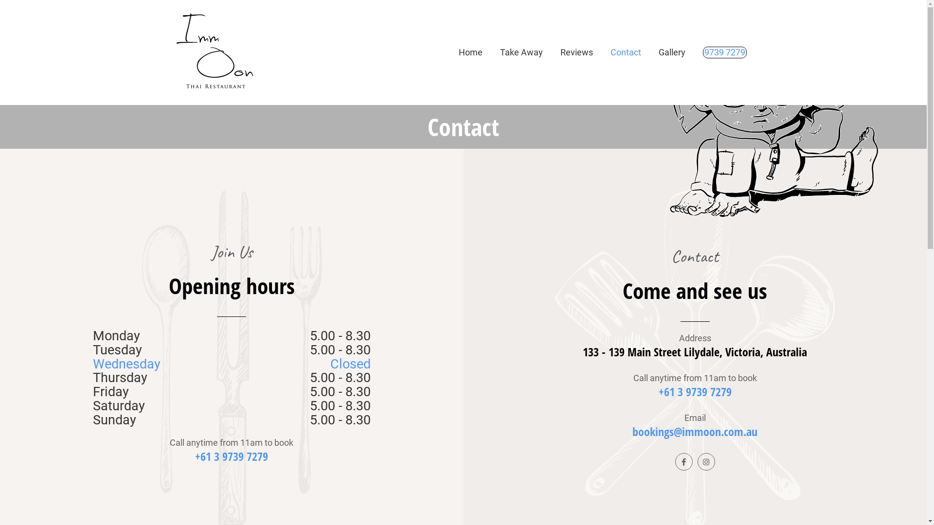 Image resolution: width=934 pixels, height=525 pixels. What do you see at coordinates (626, 52) in the screenshot?
I see `Contact` at bounding box center [626, 52].